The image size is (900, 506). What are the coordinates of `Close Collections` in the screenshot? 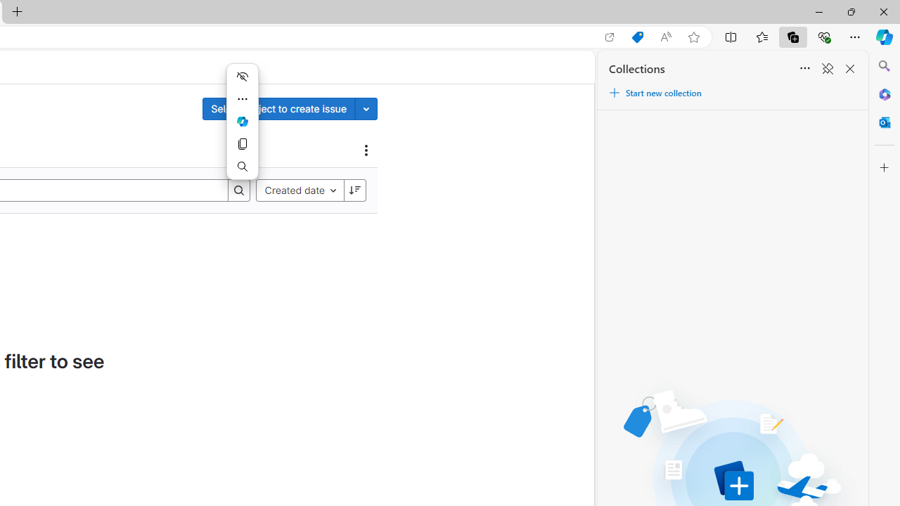 It's located at (849, 69).